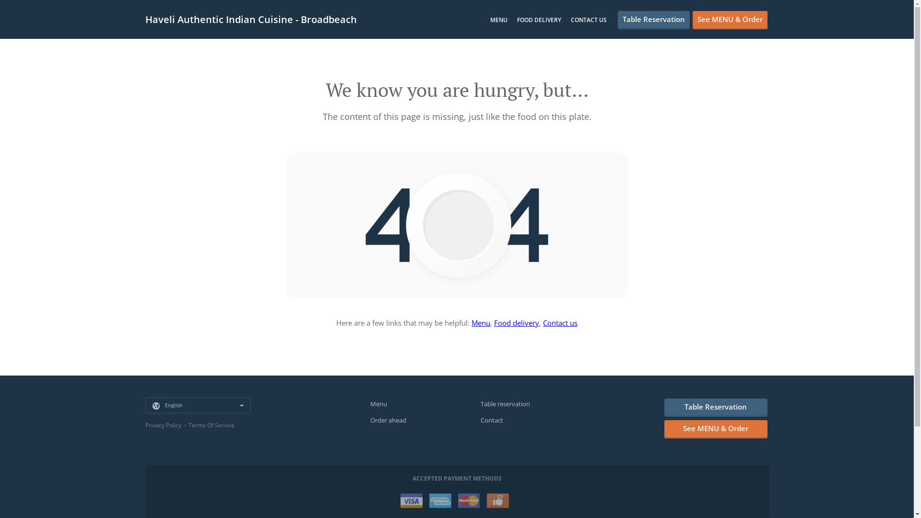  Describe the element at coordinates (389, 420) in the screenshot. I see `Order ahead` at that location.